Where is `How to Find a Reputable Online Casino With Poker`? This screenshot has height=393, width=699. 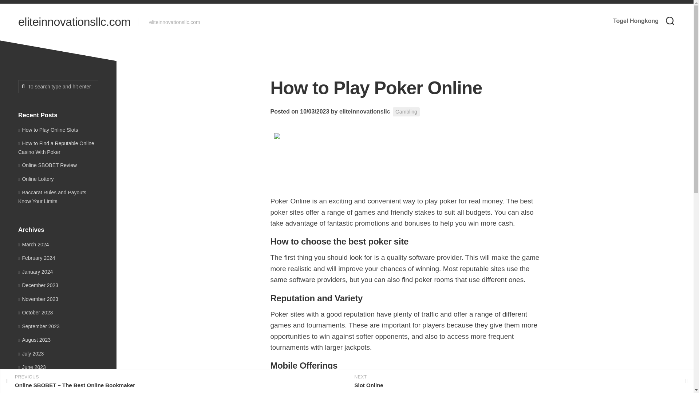 How to Find a Reputable Online Casino With Poker is located at coordinates (56, 147).